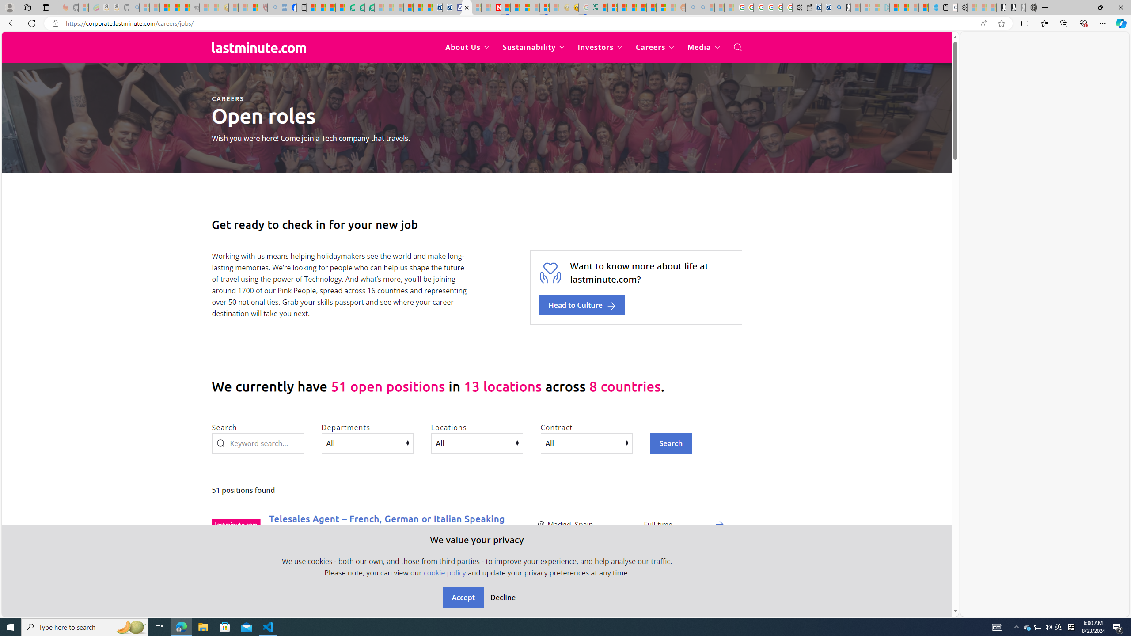 This screenshot has width=1131, height=636. Describe the element at coordinates (360, 8) in the screenshot. I see `Terms of Use Agreement` at that location.